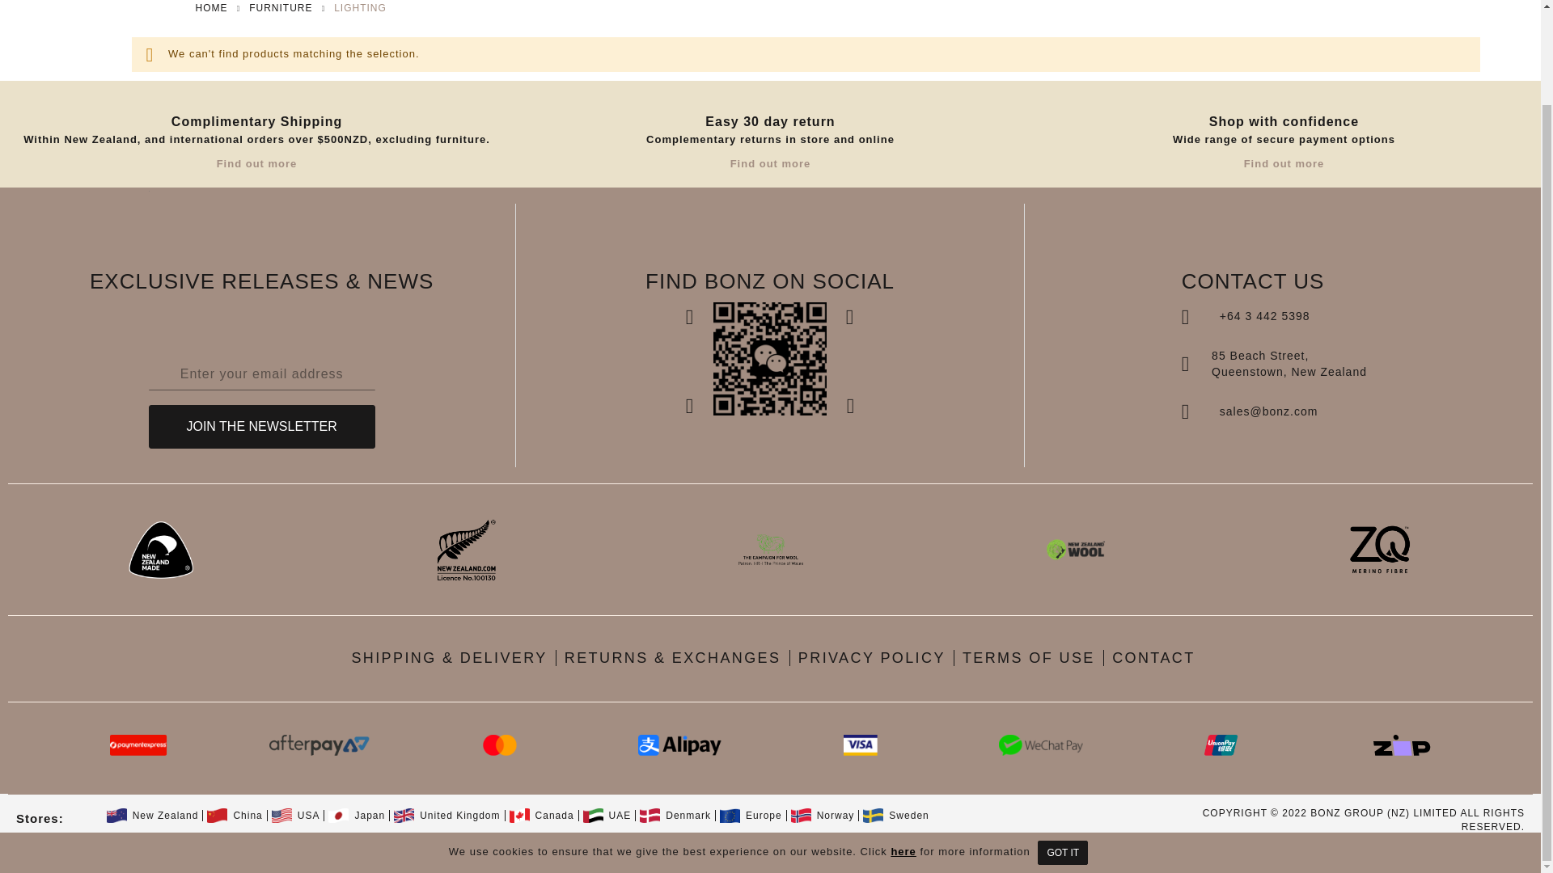 The width and height of the screenshot is (1553, 873). I want to click on United Kingdom, so click(446, 816).